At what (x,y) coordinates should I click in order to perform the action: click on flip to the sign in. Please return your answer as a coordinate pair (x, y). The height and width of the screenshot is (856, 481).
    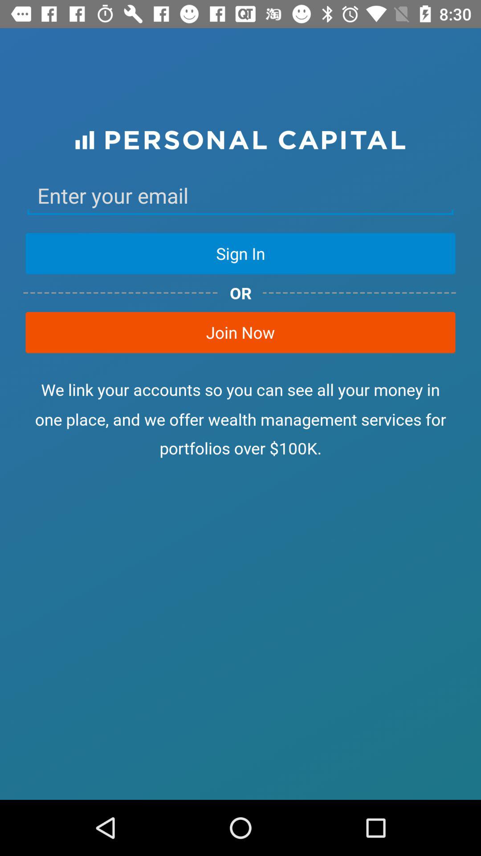
    Looking at the image, I should click on (240, 253).